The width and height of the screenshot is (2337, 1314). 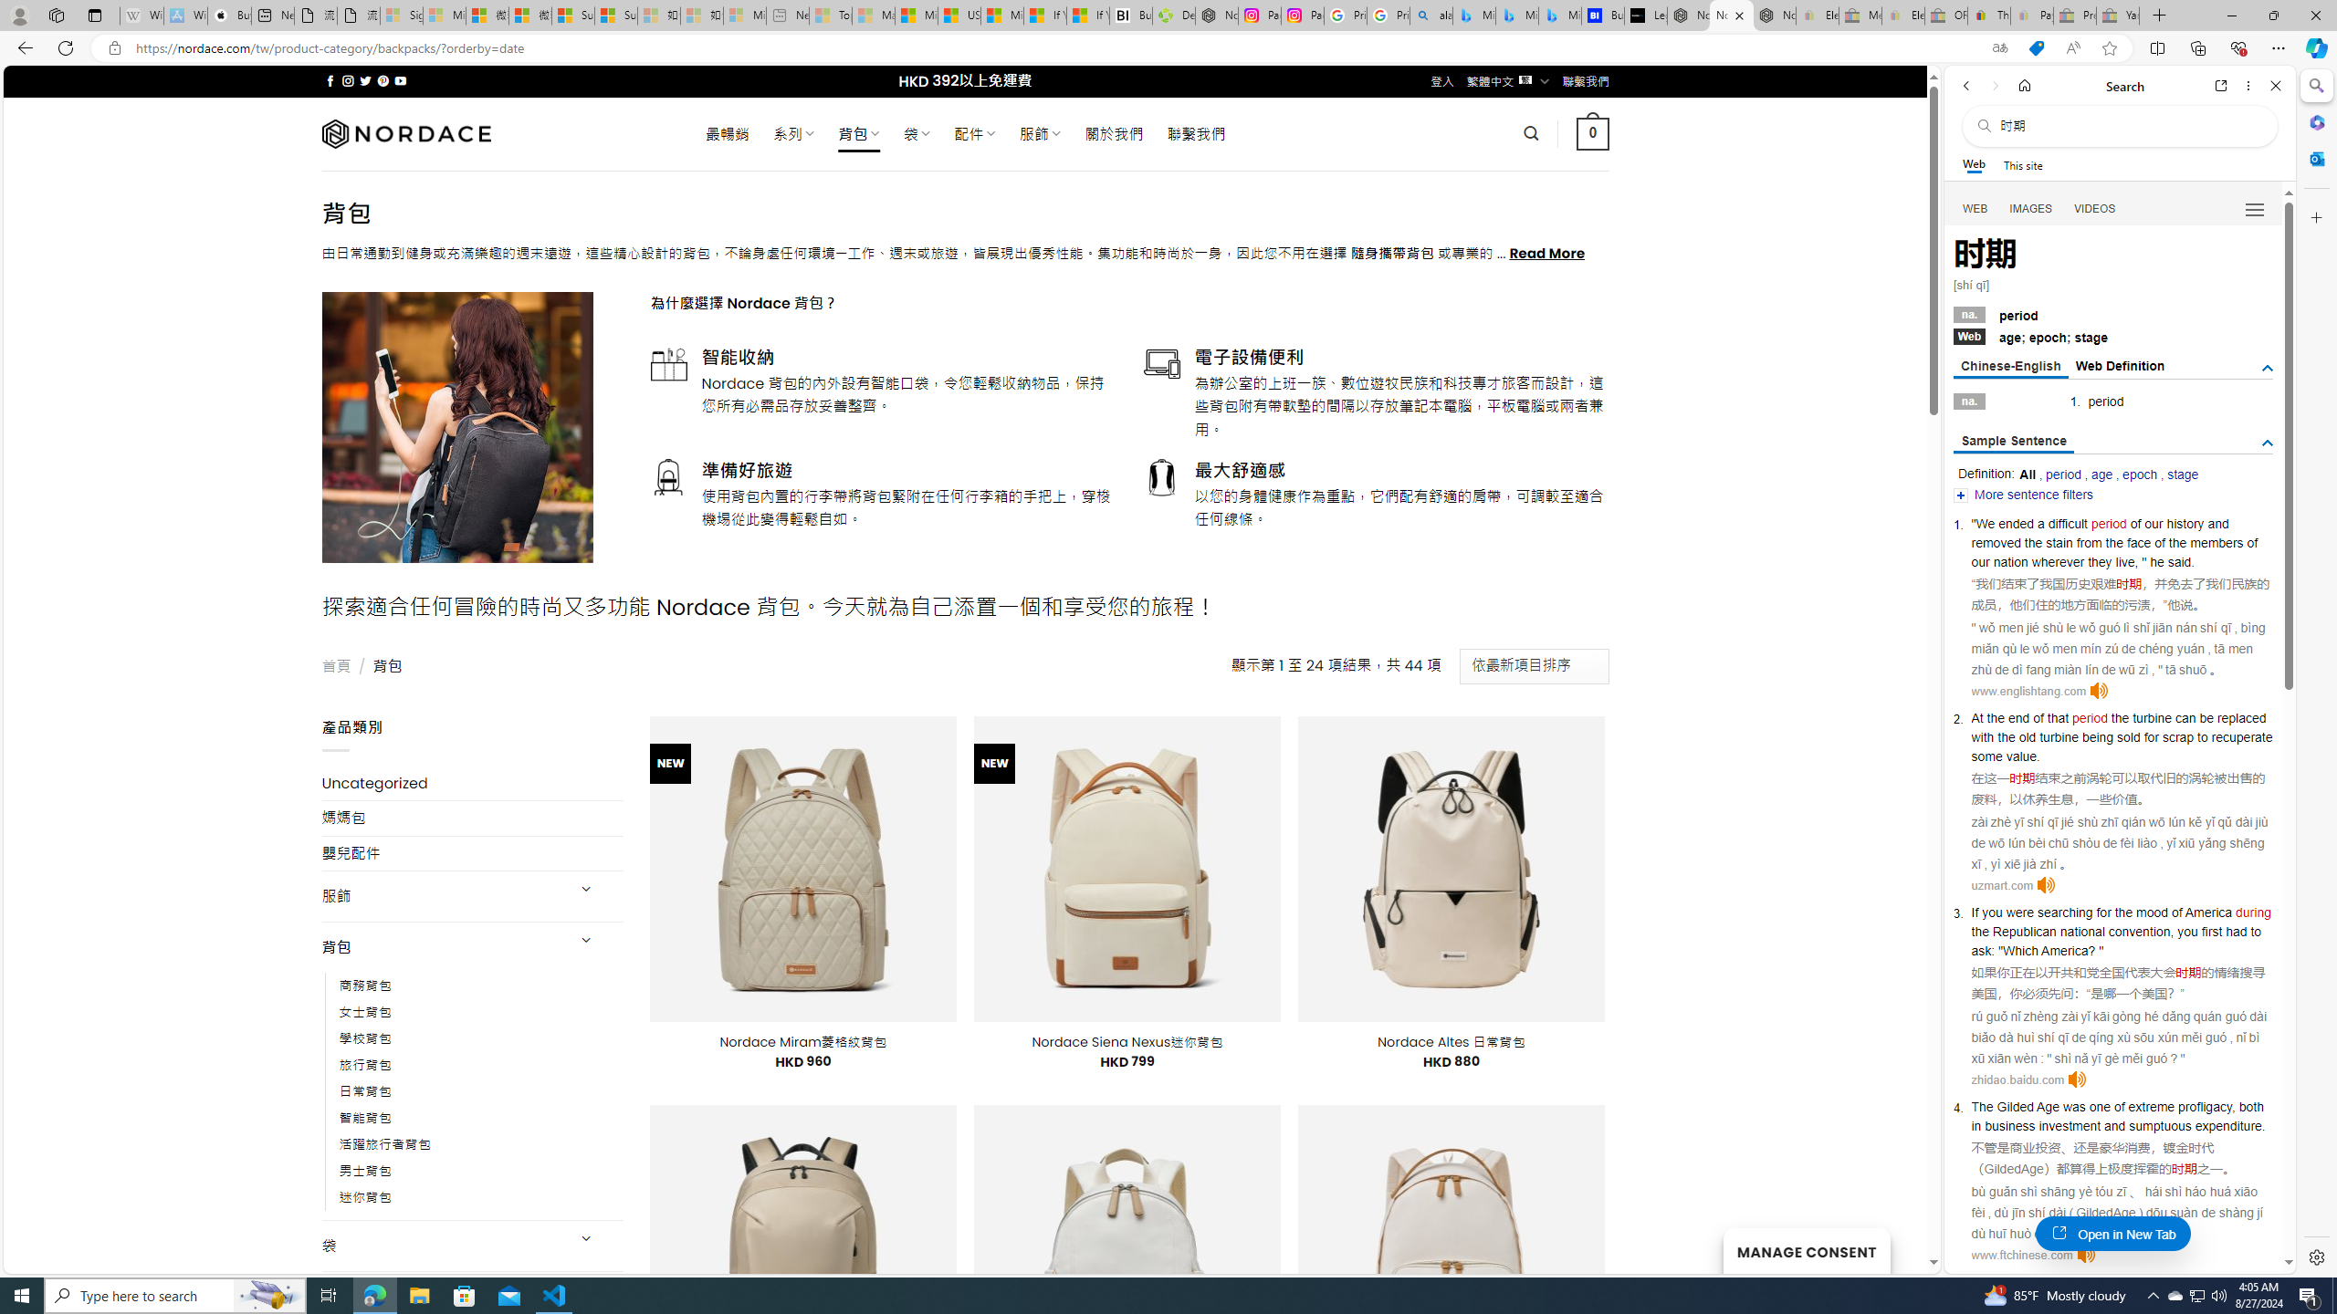 What do you see at coordinates (2153, 1107) in the screenshot?
I see `extreme` at bounding box center [2153, 1107].